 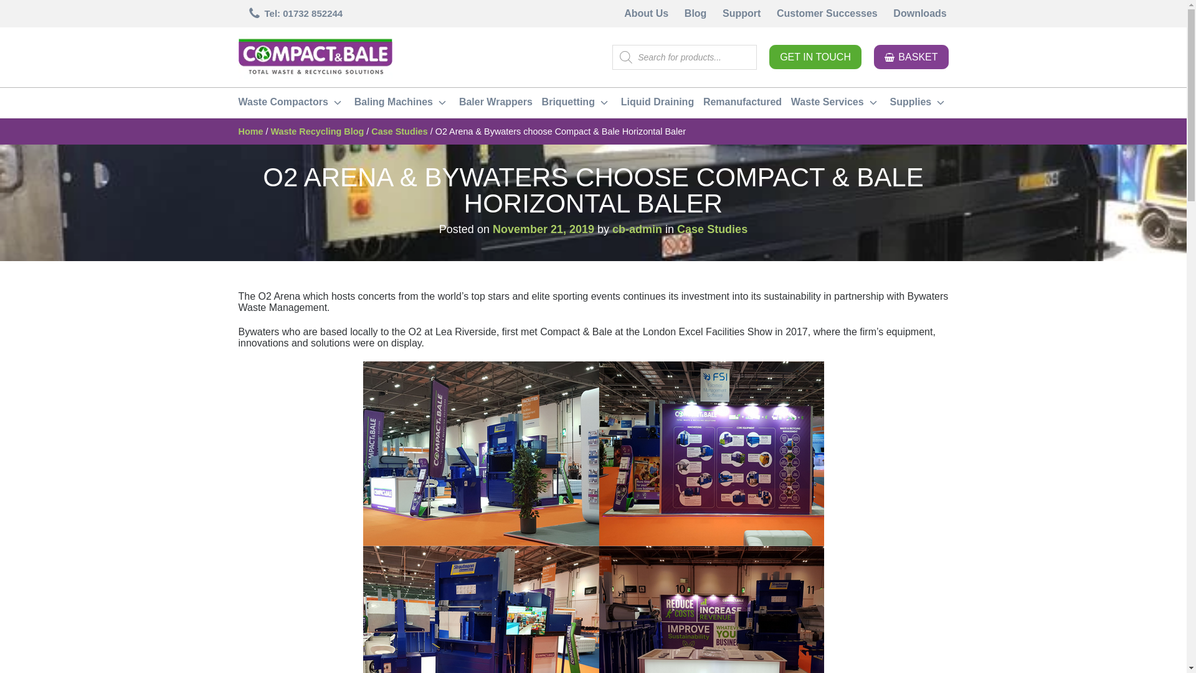 I want to click on Support, so click(x=741, y=14).